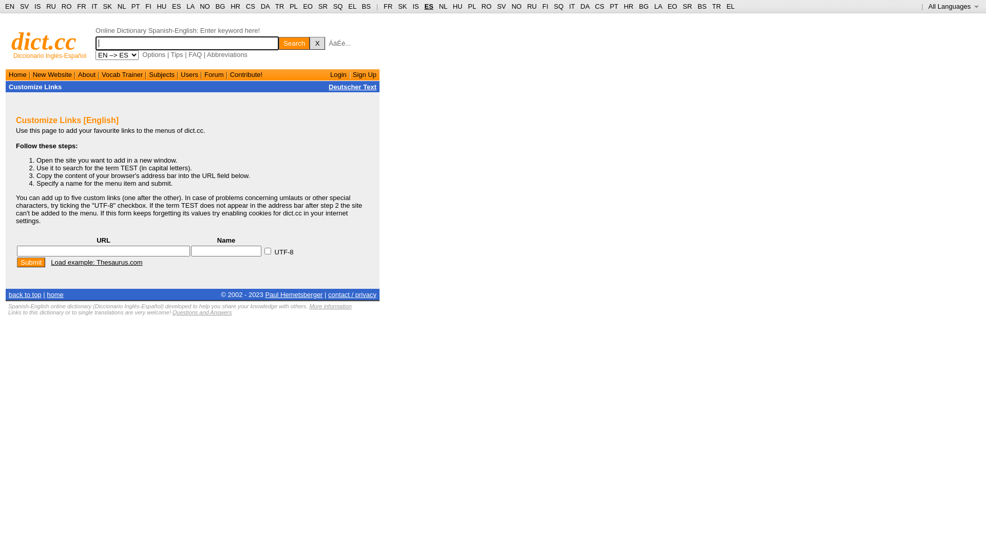 This screenshot has width=986, height=554. Describe the element at coordinates (517, 6) in the screenshot. I see `NO` at that location.